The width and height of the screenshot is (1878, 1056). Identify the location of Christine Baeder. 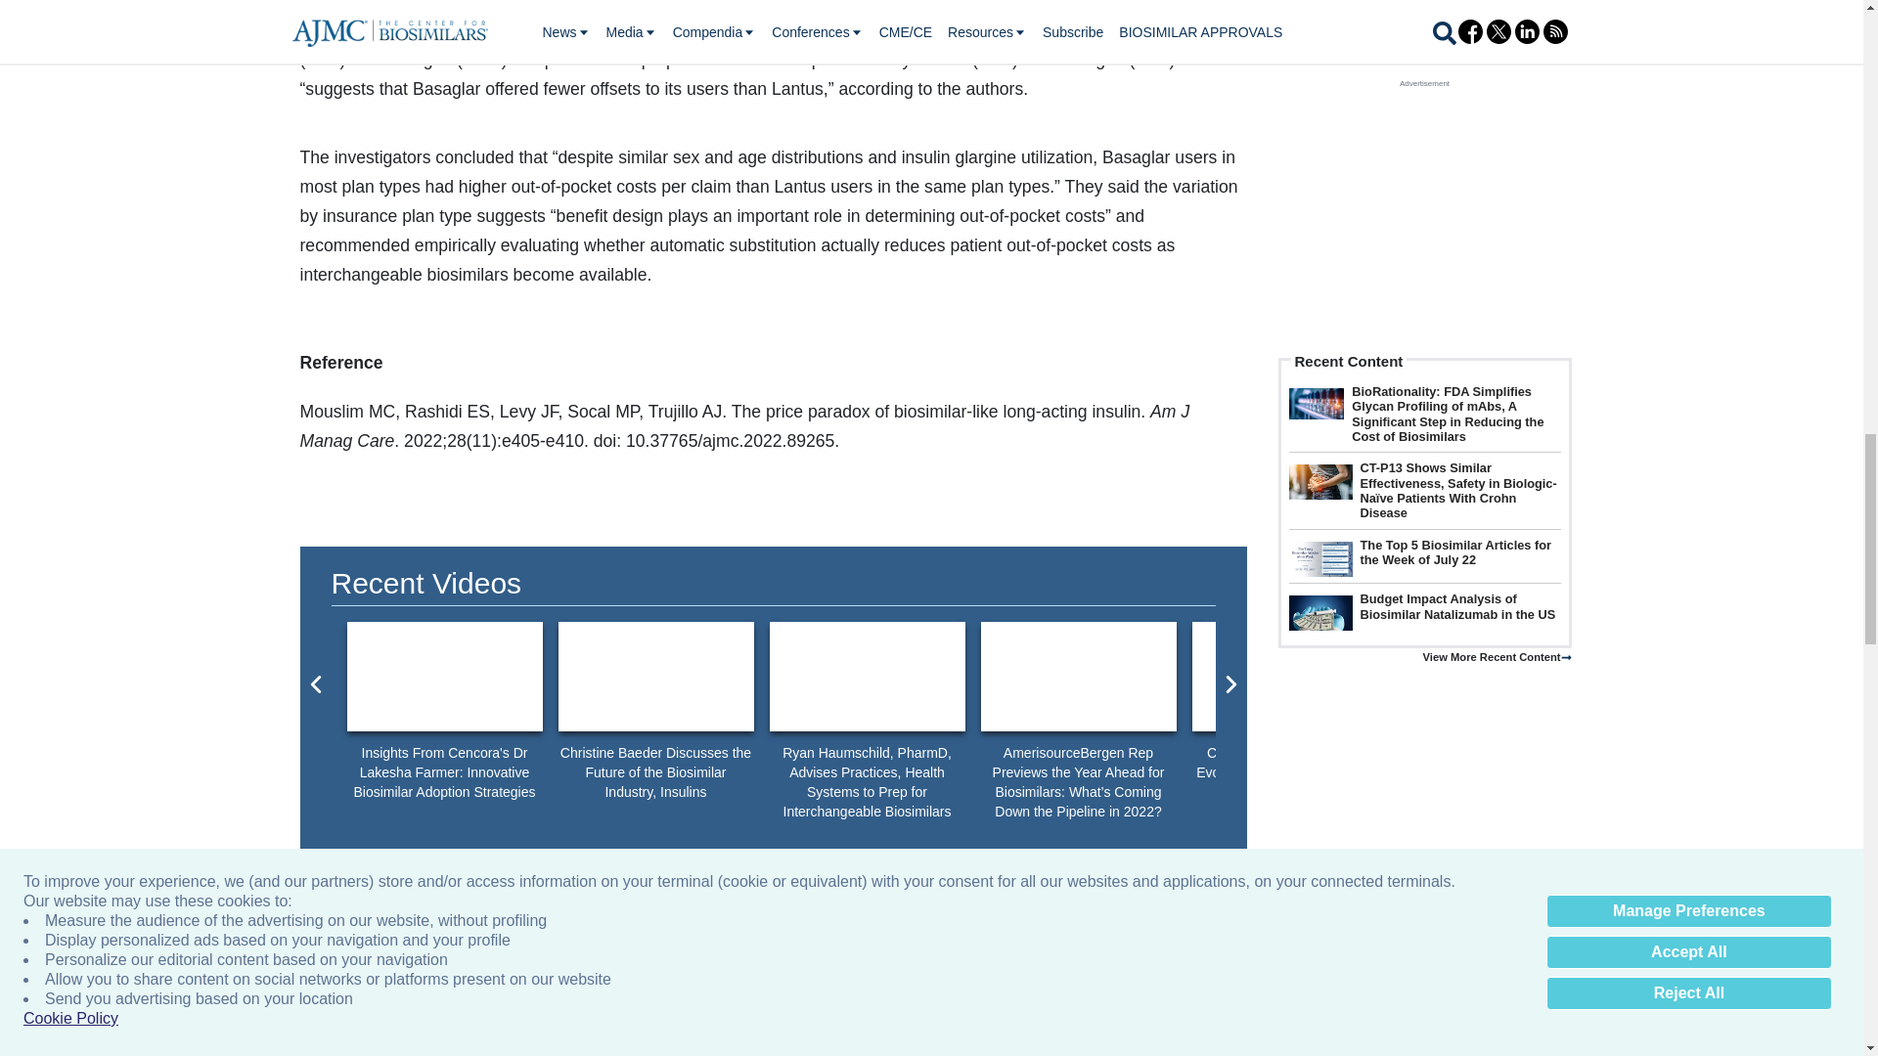
(655, 677).